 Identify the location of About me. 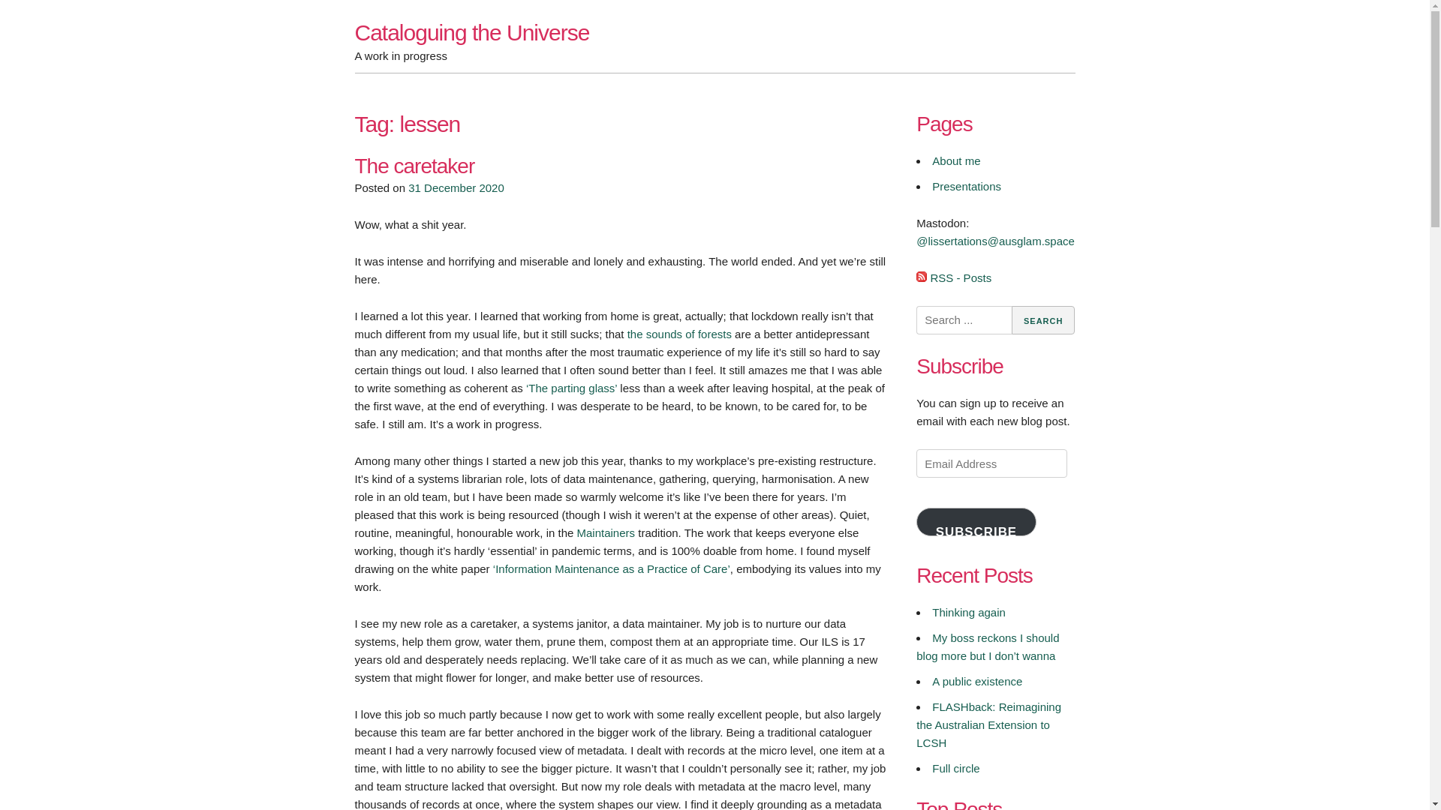
(956, 160).